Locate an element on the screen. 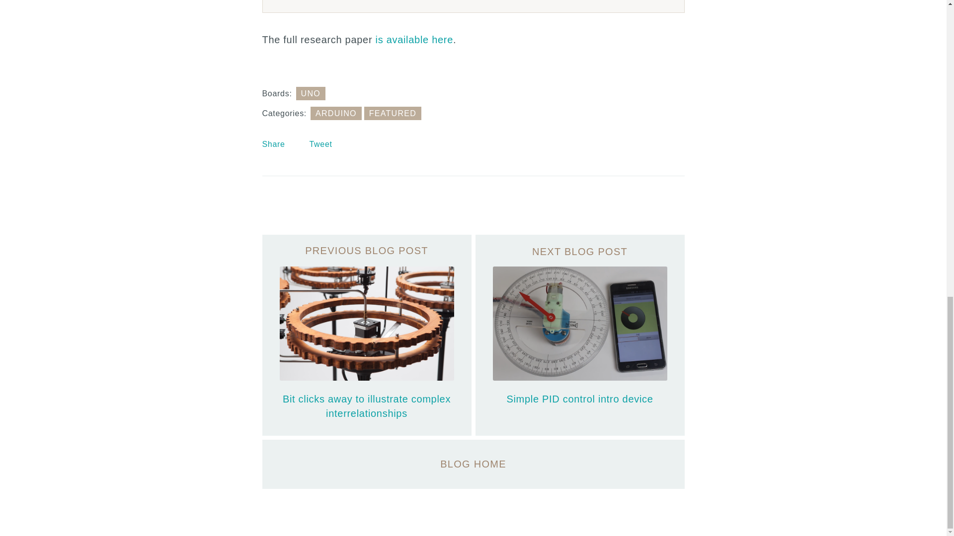 This screenshot has width=954, height=536. Simple PID control intro device is located at coordinates (579, 335).